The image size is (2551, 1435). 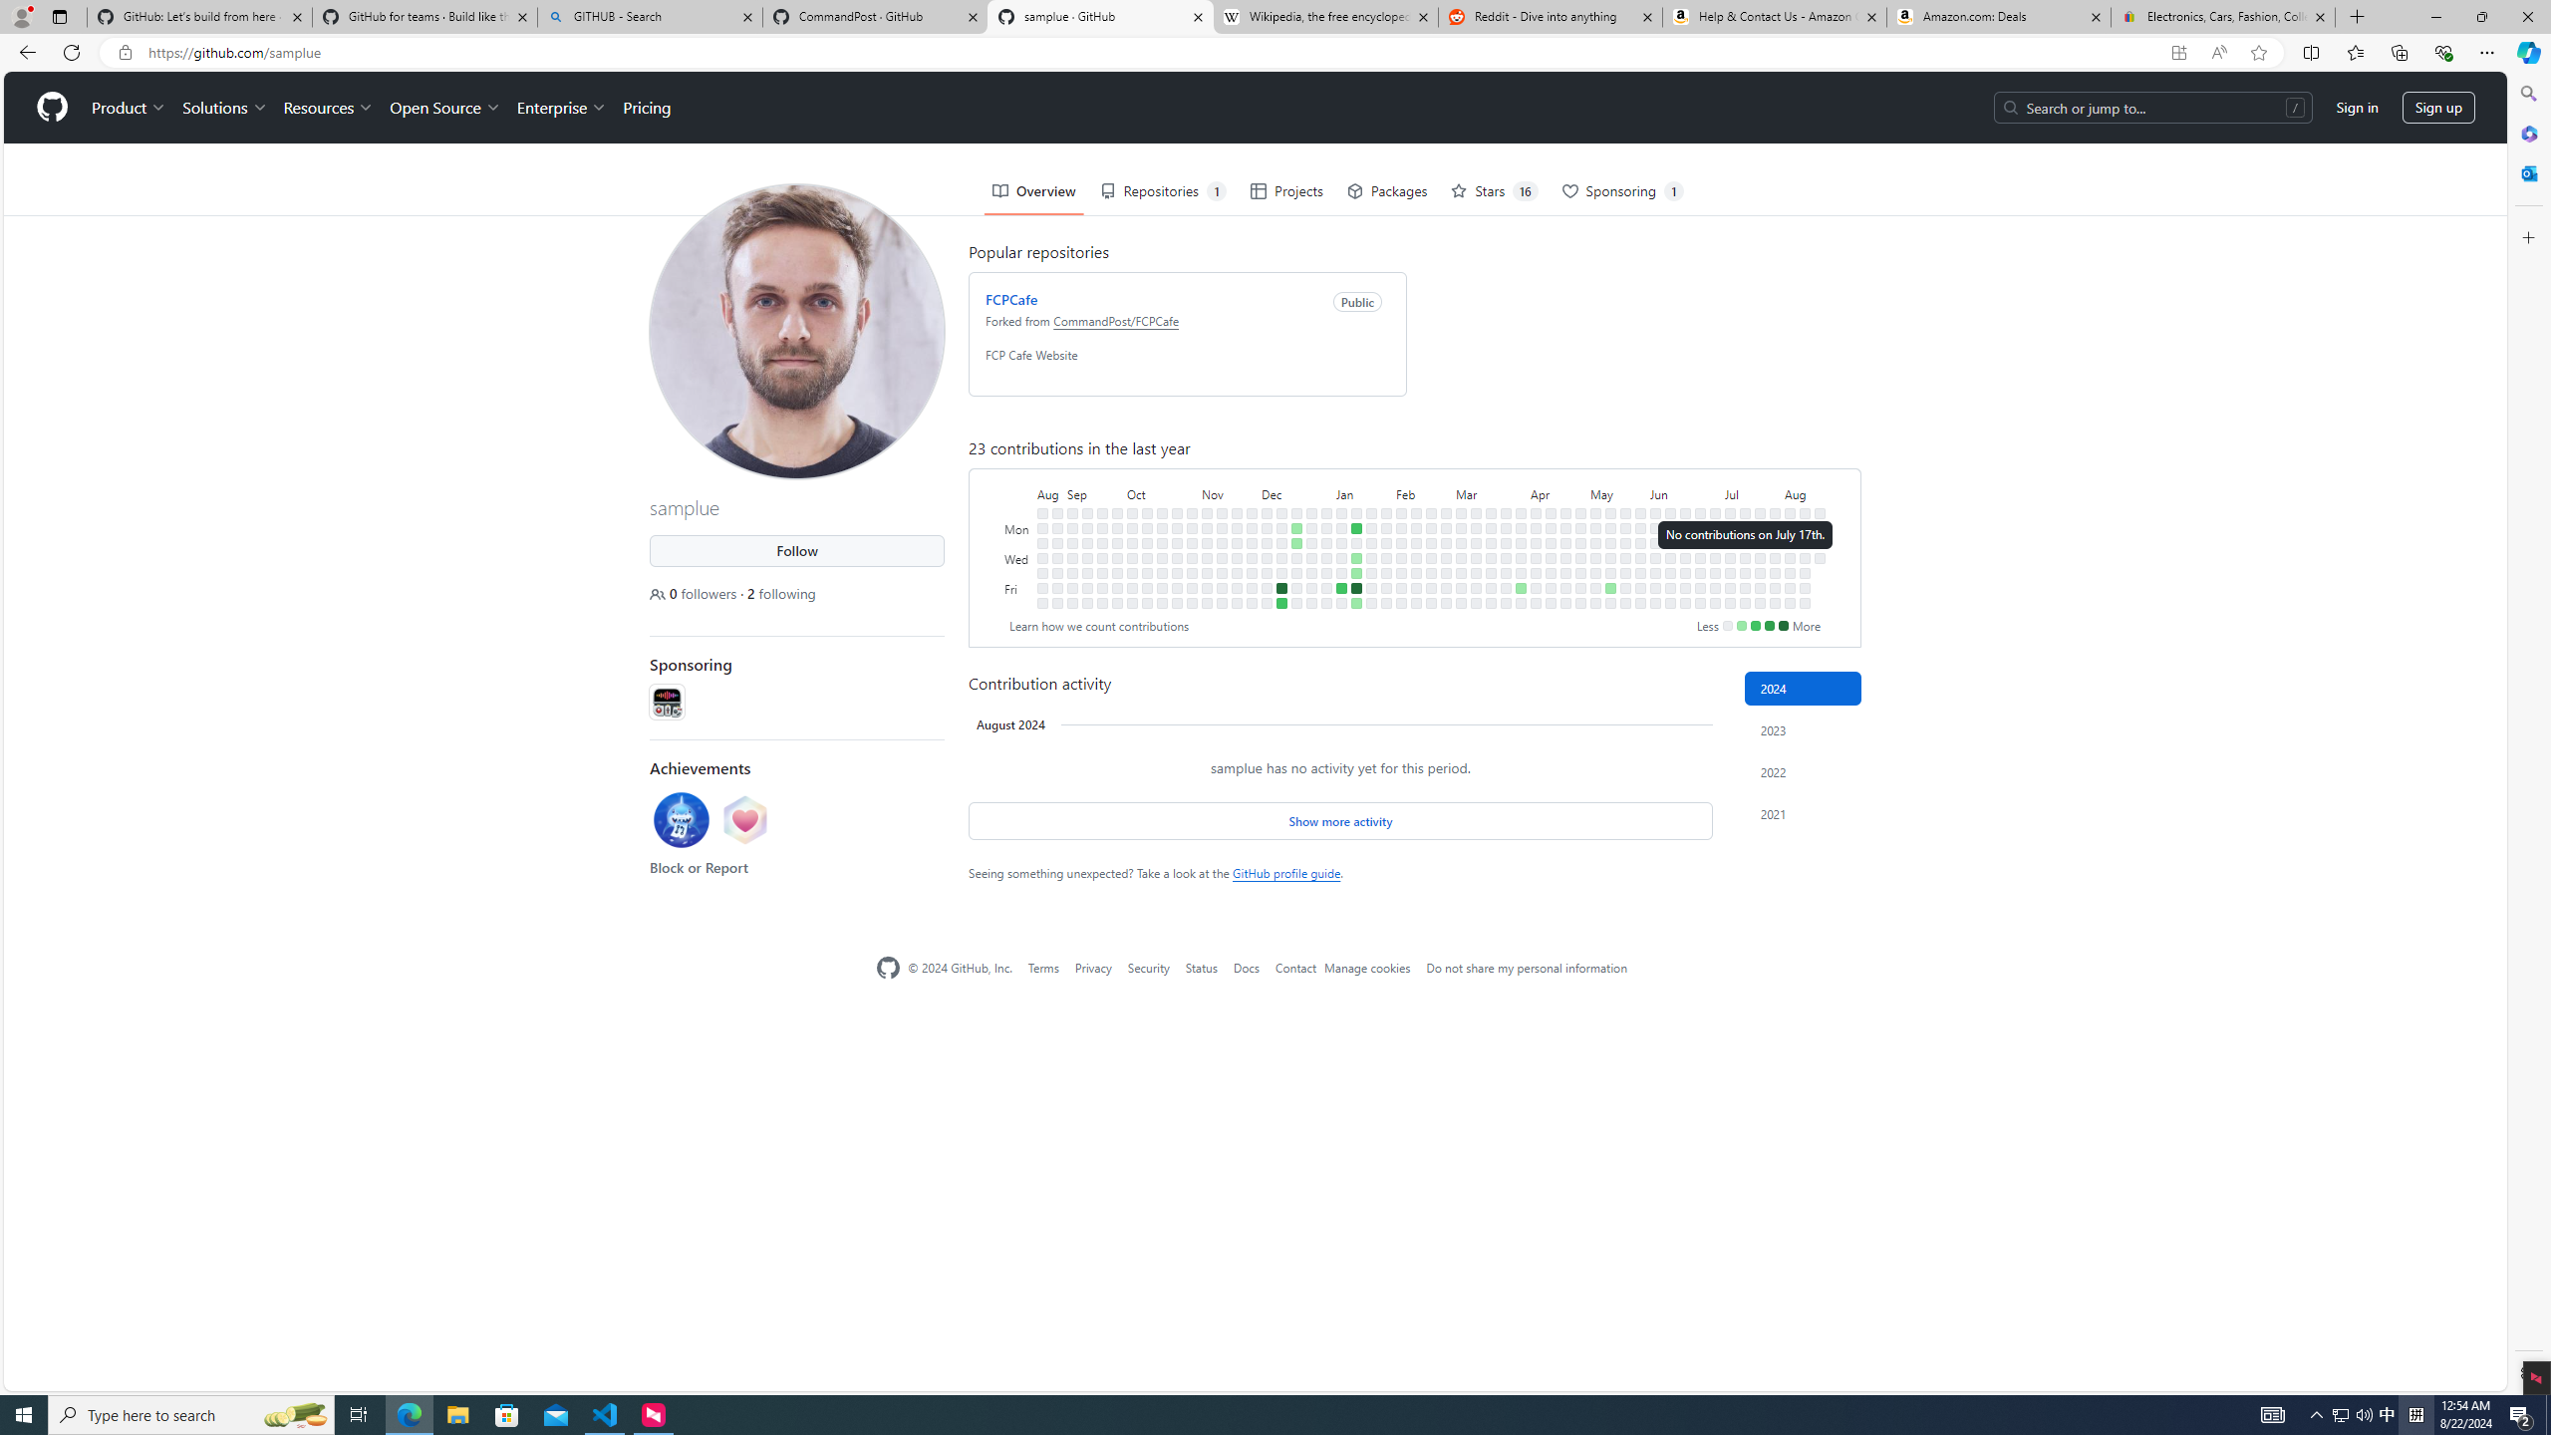 What do you see at coordinates (1804, 729) in the screenshot?
I see `Contribution activity in 2023` at bounding box center [1804, 729].